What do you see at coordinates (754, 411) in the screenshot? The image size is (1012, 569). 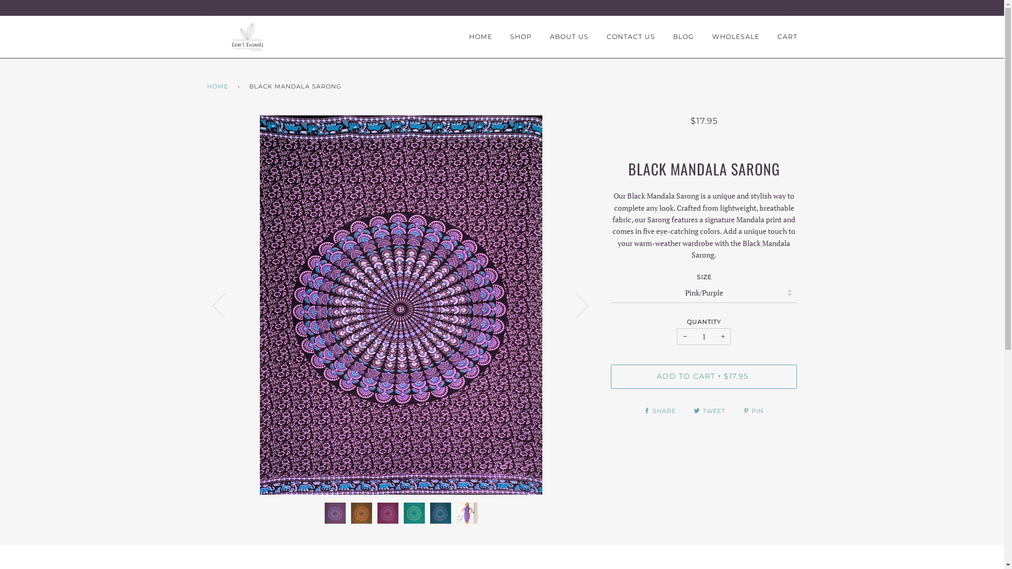 I see `PIN` at bounding box center [754, 411].